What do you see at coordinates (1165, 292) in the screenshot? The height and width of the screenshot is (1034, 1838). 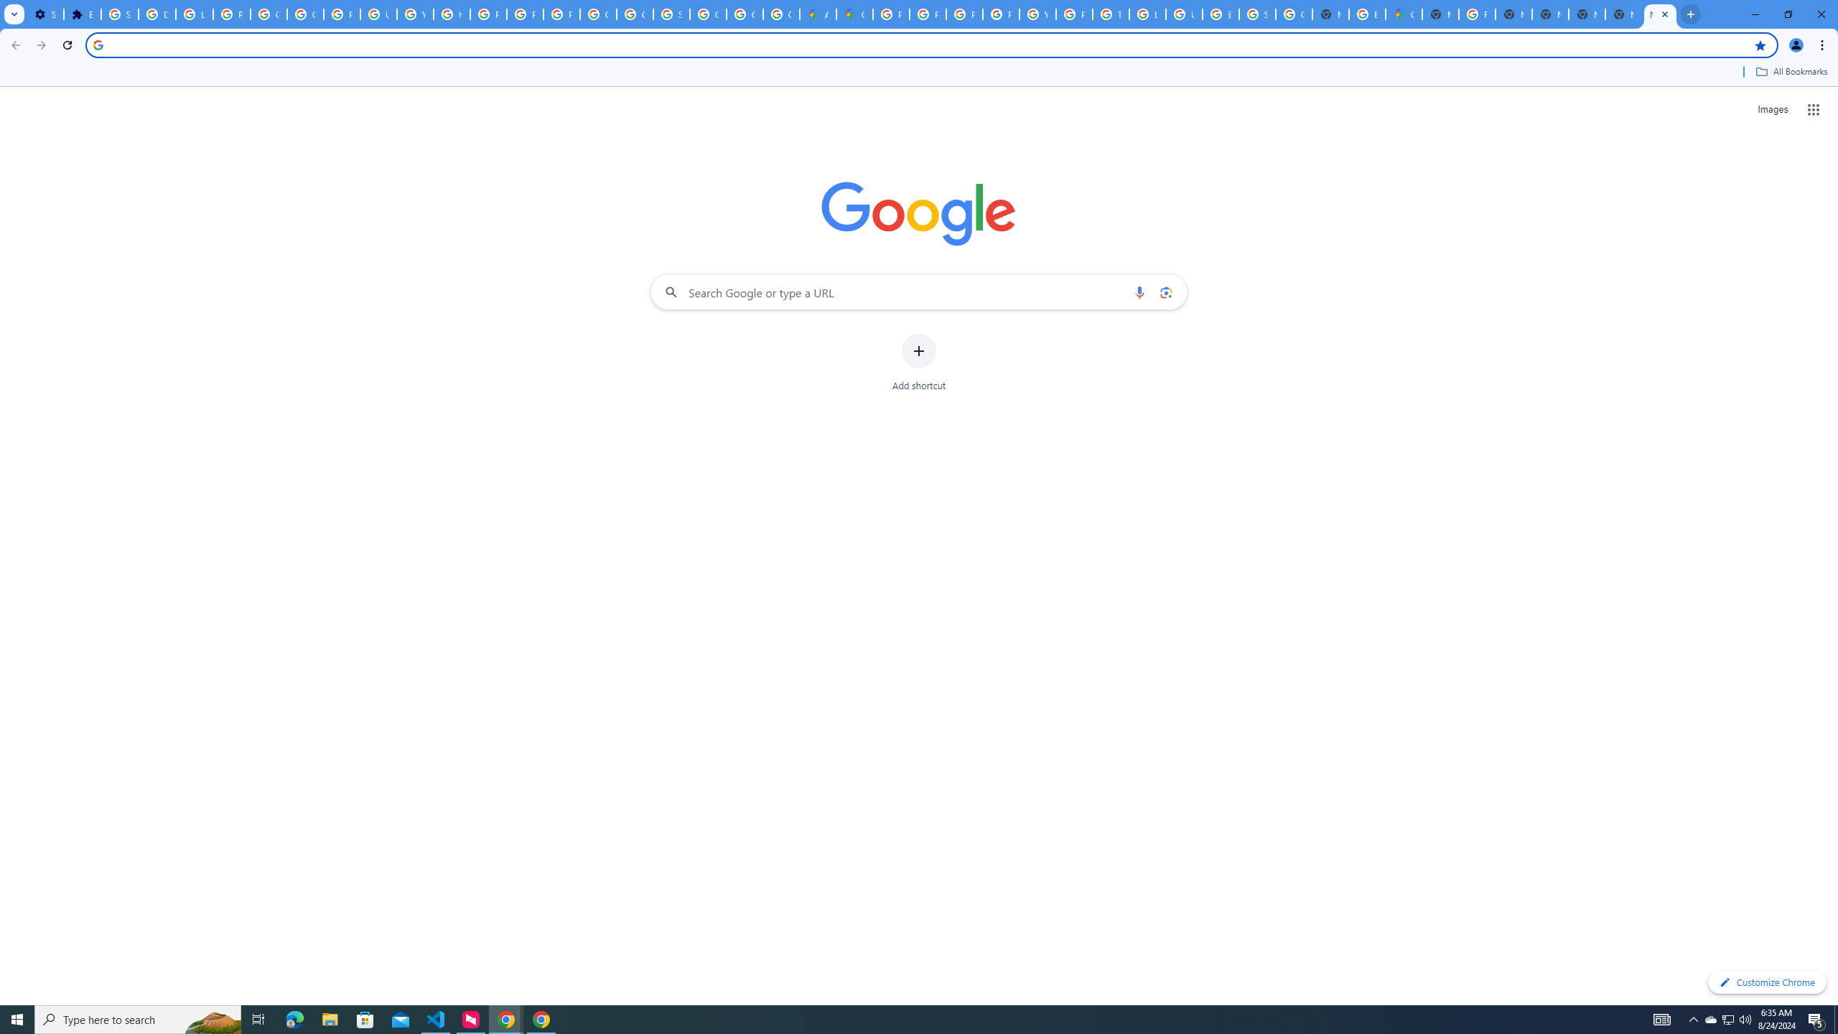 I see `Search by image` at bounding box center [1165, 292].